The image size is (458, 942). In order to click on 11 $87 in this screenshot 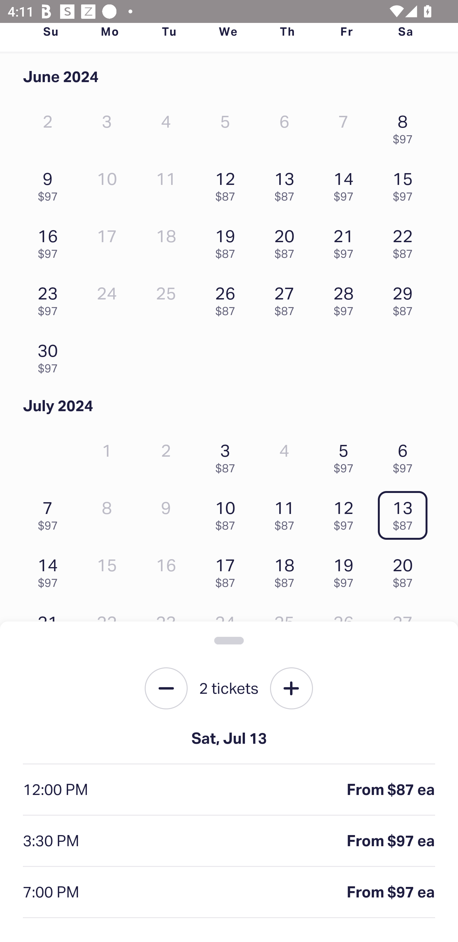, I will do `click(287, 513)`.